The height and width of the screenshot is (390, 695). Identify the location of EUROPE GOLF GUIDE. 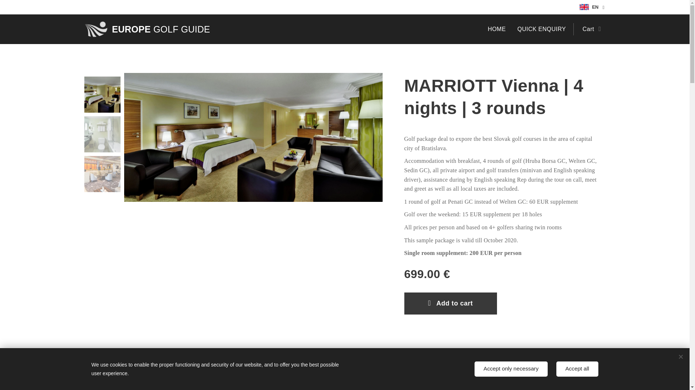
(148, 29).